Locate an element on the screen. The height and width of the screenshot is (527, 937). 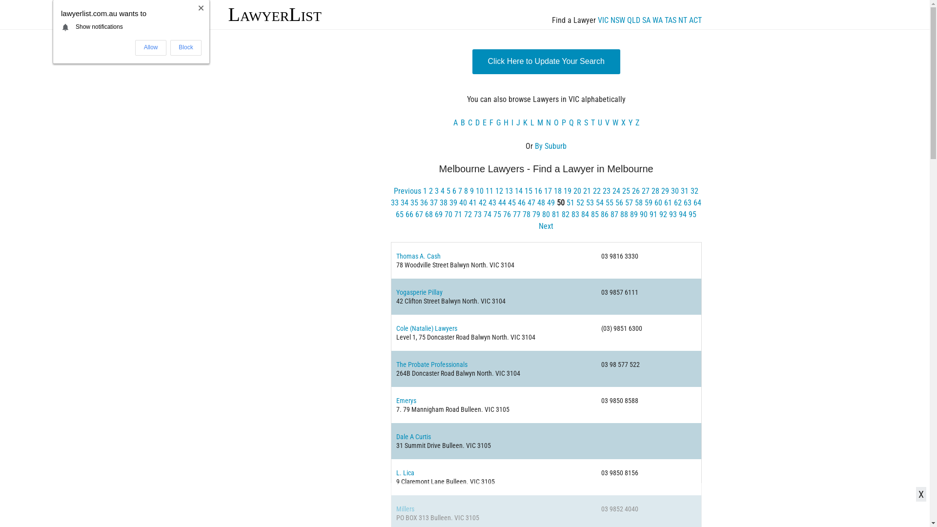
R is located at coordinates (579, 123).